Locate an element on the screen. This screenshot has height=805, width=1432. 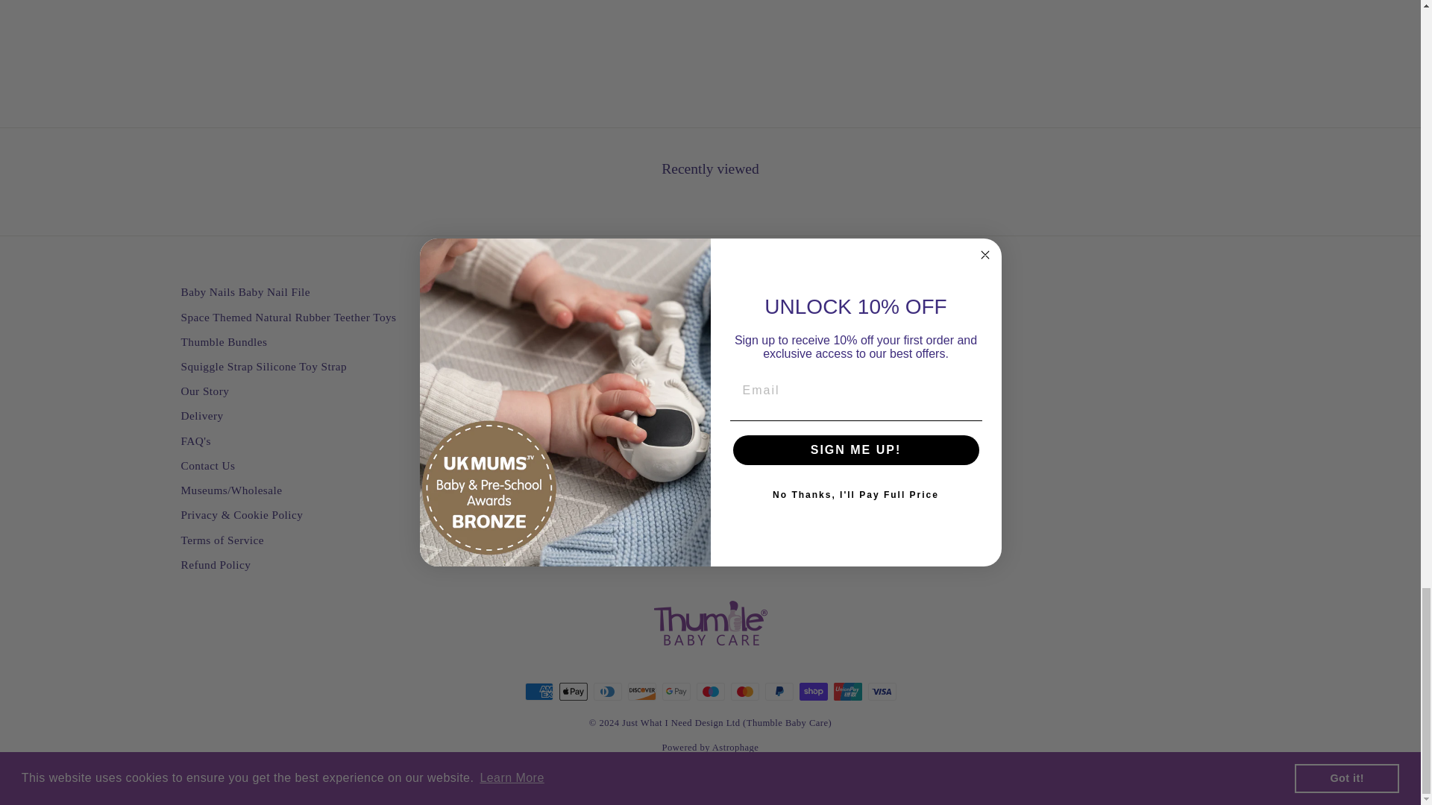
Apple Pay is located at coordinates (573, 691).